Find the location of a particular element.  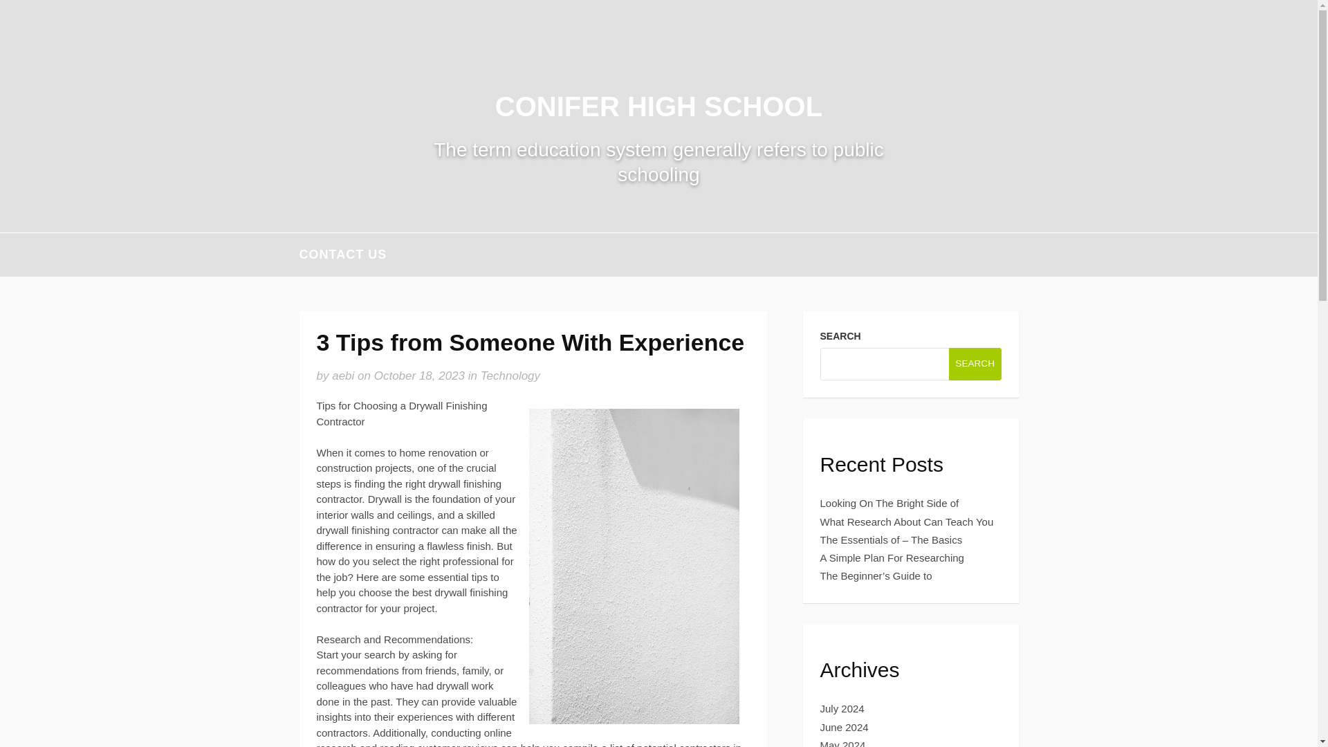

October 18, 2023 is located at coordinates (419, 375).